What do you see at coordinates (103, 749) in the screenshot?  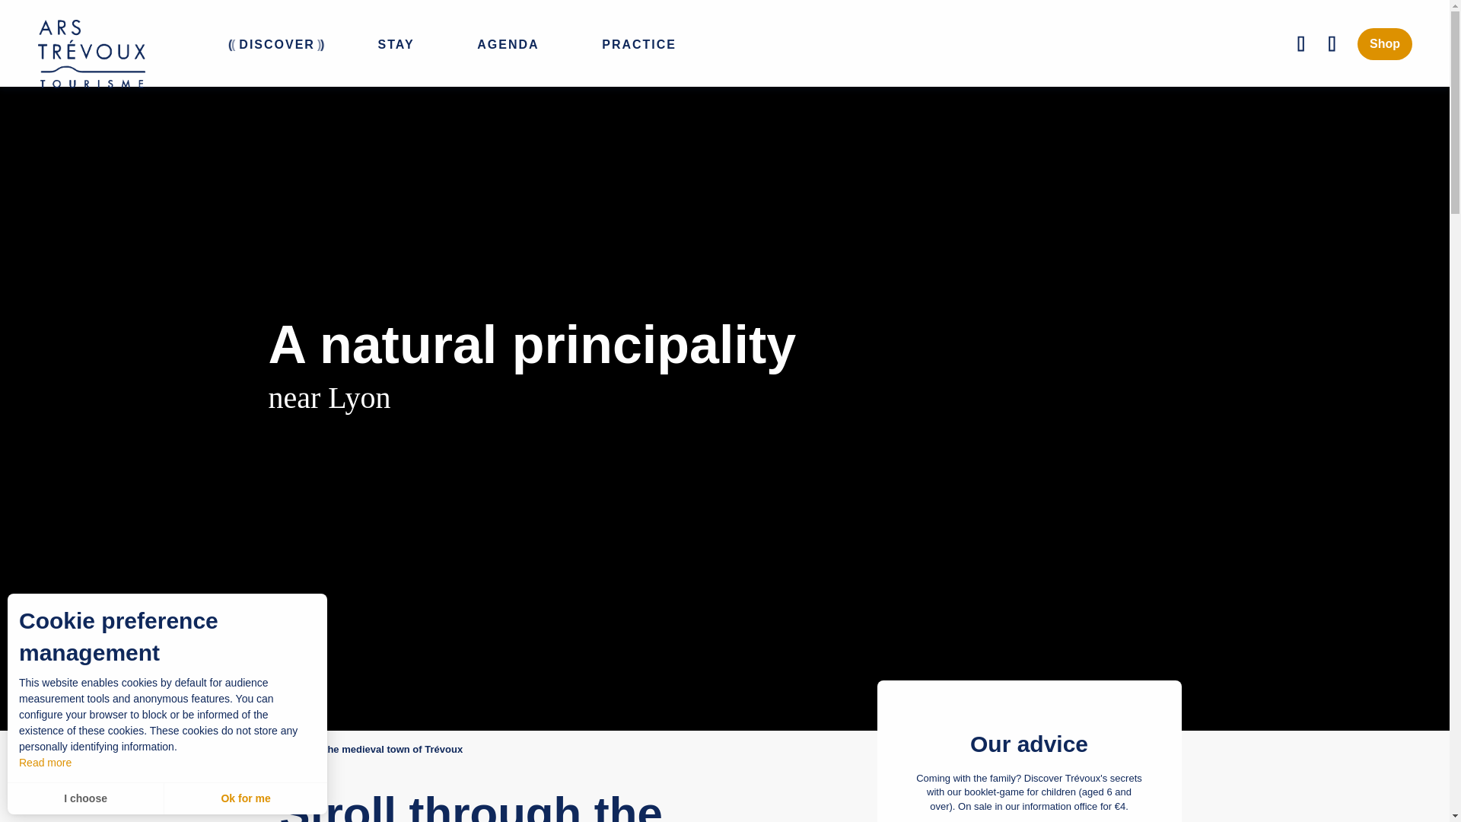 I see `Discover` at bounding box center [103, 749].